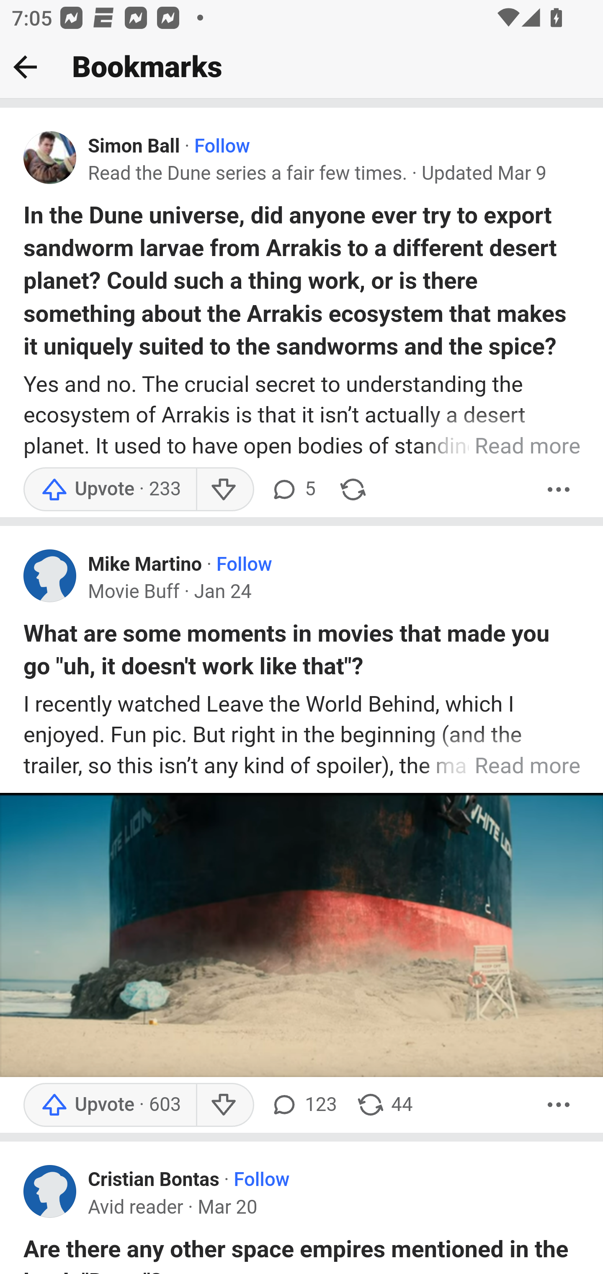  Describe the element at coordinates (559, 1104) in the screenshot. I see `More` at that location.